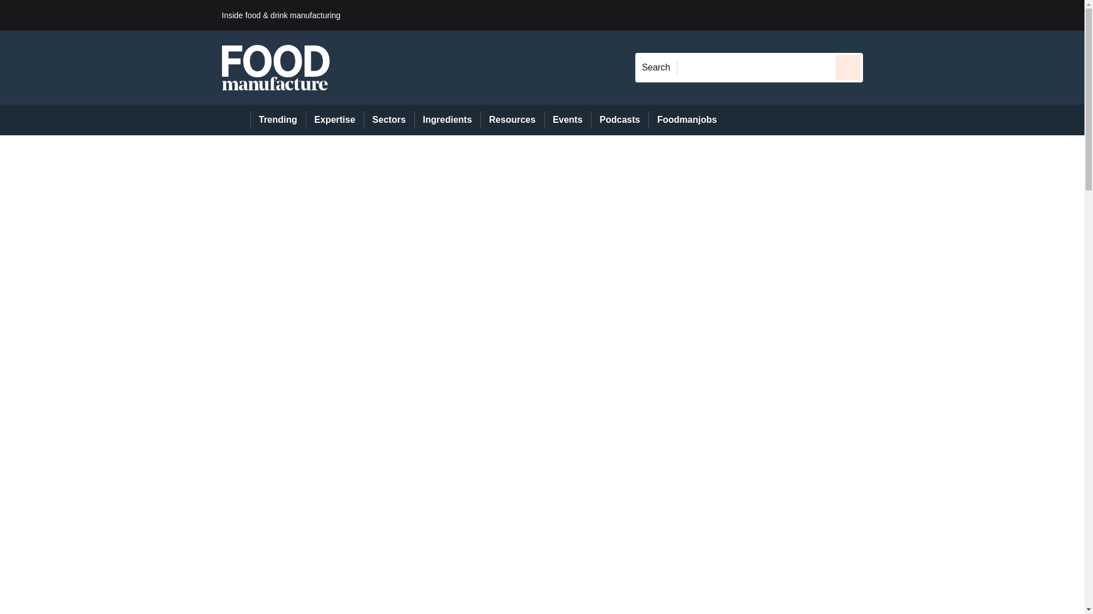 The width and height of the screenshot is (1093, 614). I want to click on Home, so click(236, 119).